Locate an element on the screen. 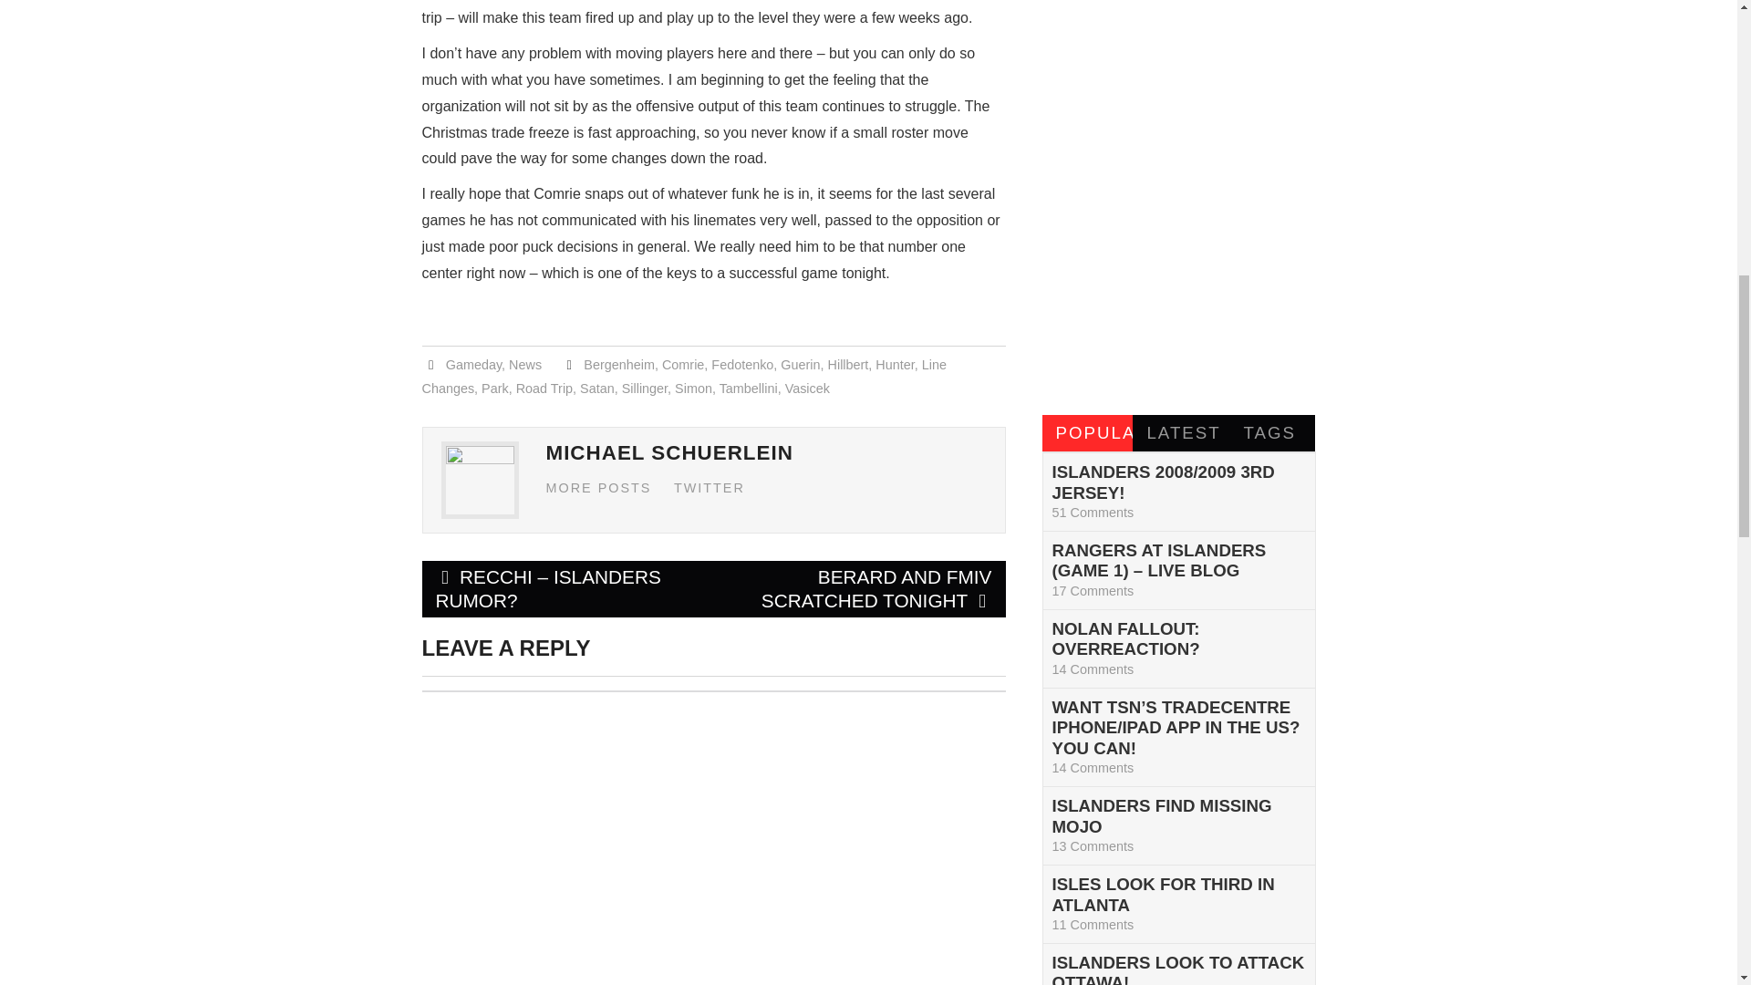  Guerin is located at coordinates (800, 365).